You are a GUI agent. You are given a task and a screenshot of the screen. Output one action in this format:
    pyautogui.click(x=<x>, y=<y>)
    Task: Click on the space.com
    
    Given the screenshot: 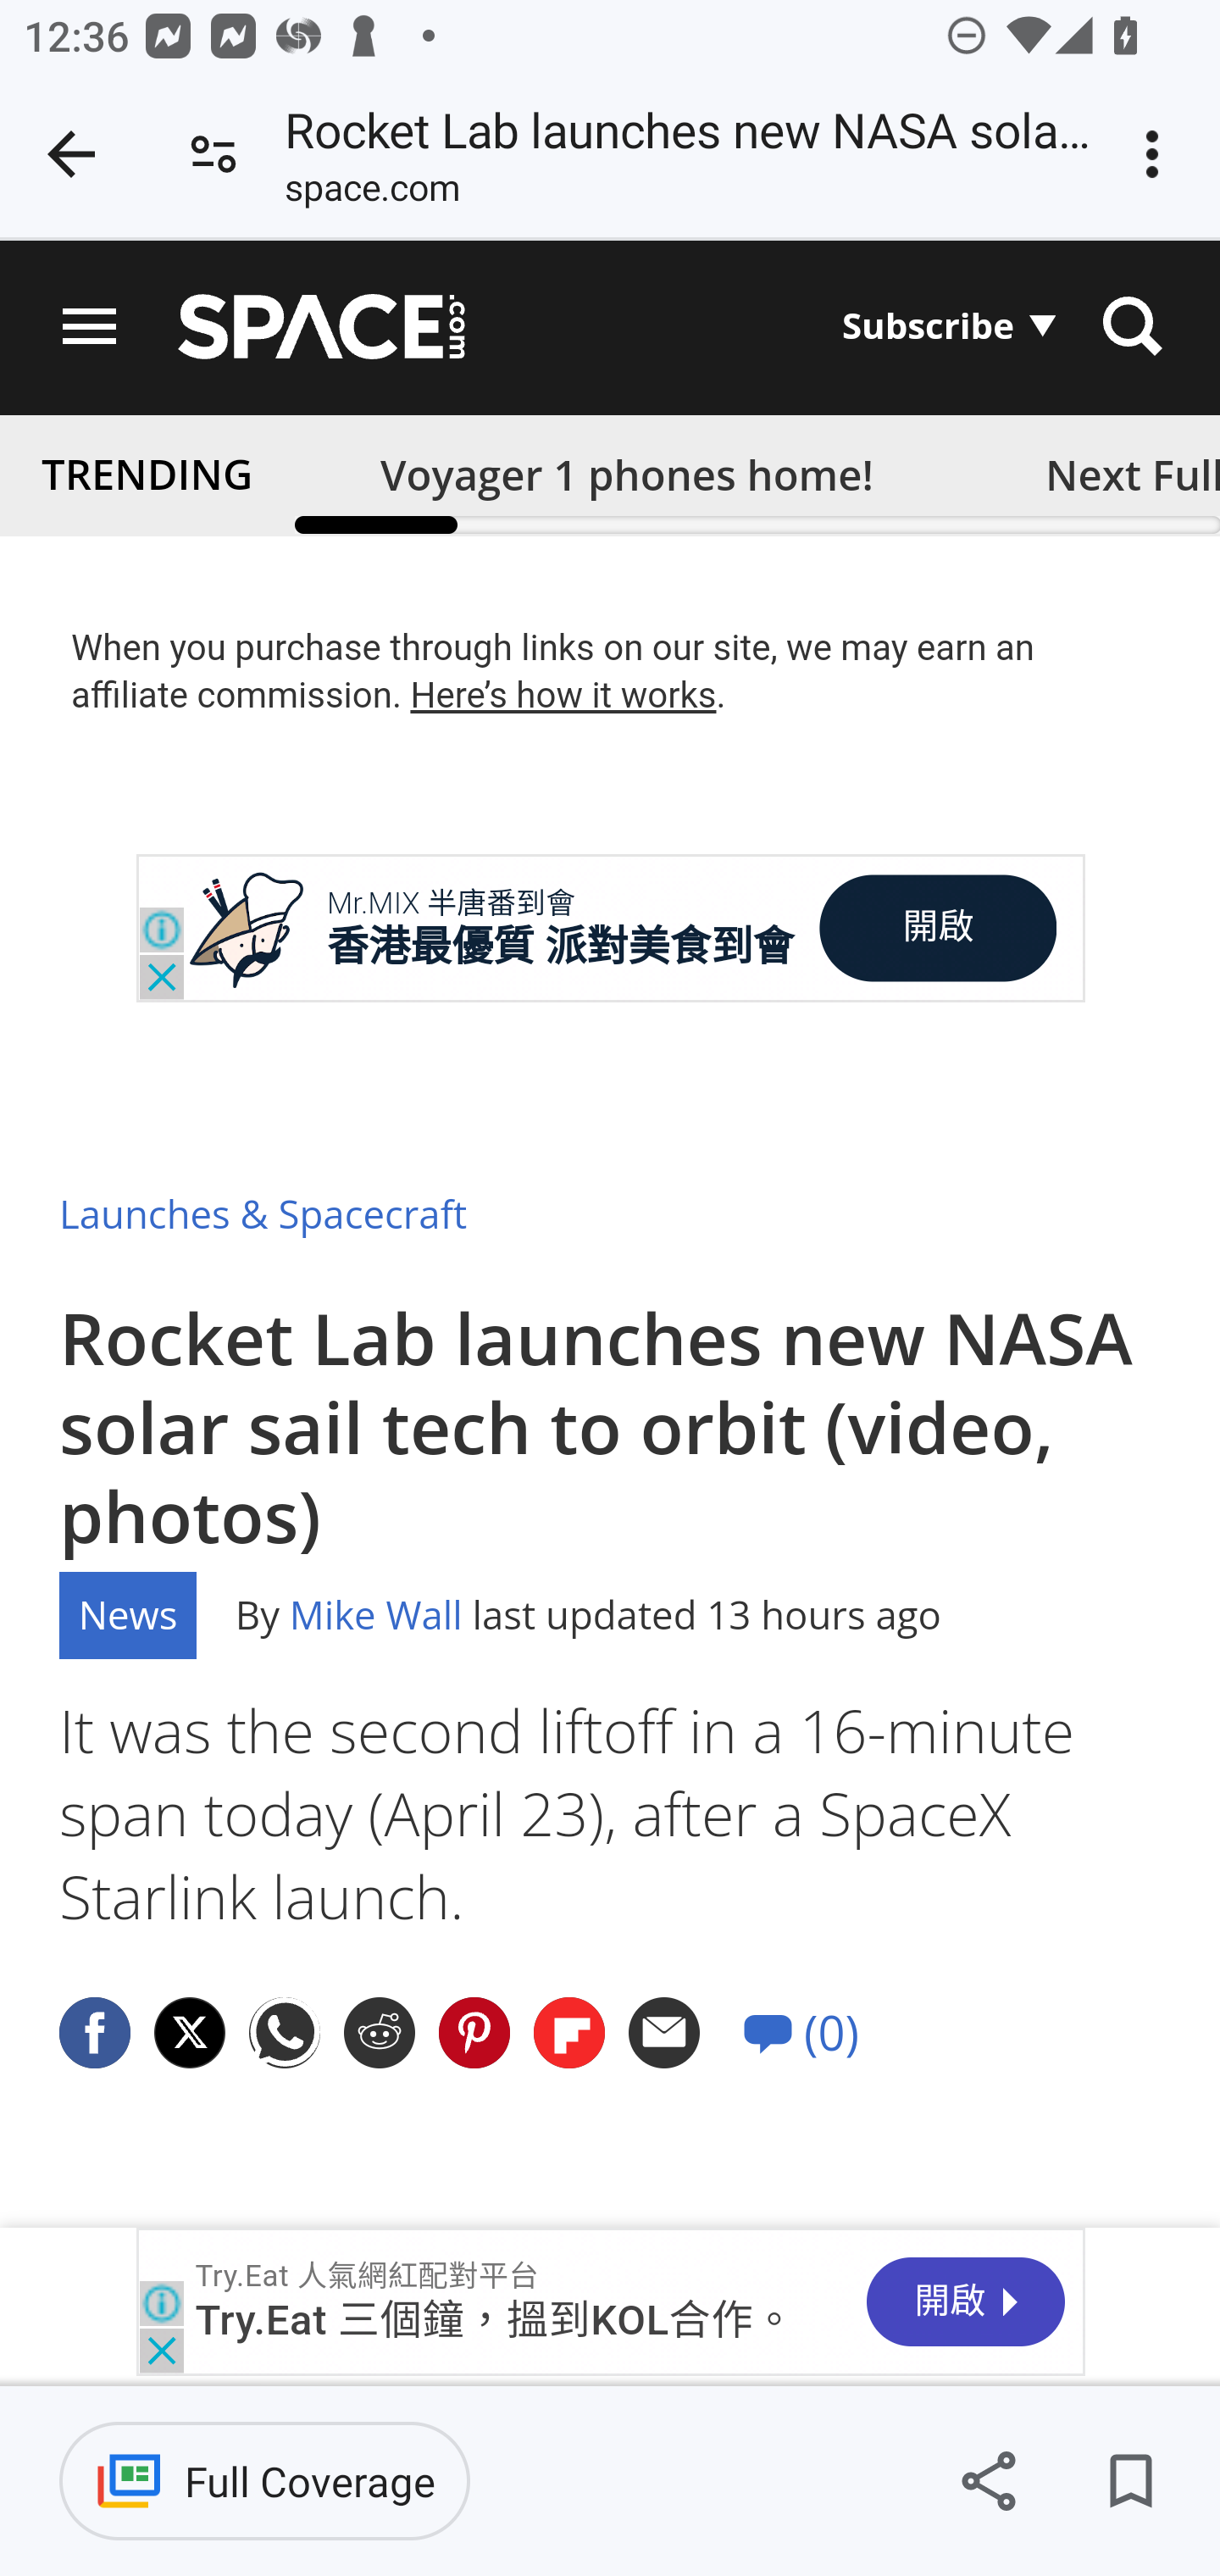 What is the action you would take?
    pyautogui.click(x=371, y=194)
    